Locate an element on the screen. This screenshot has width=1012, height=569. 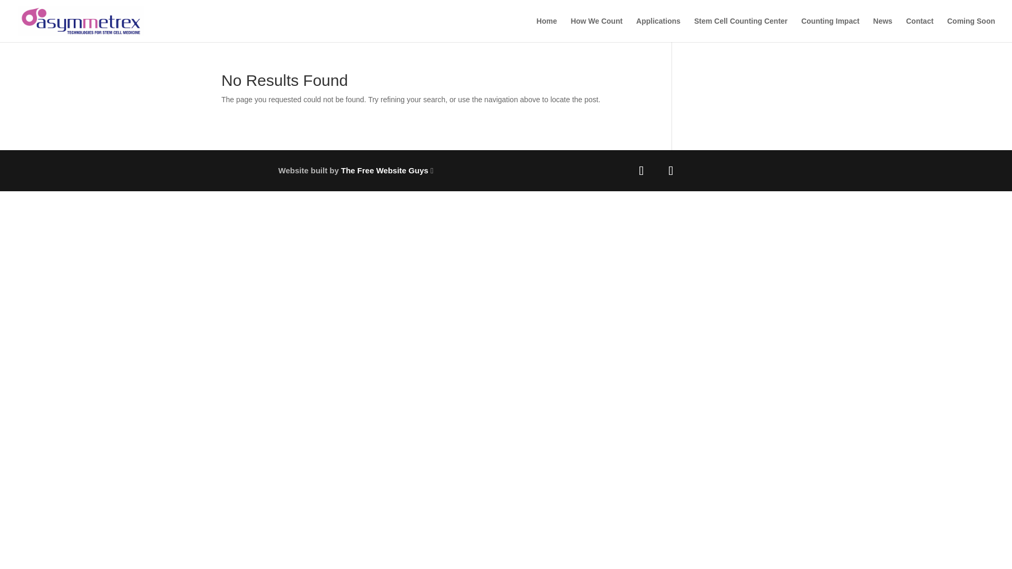
Coming Soon is located at coordinates (971, 30).